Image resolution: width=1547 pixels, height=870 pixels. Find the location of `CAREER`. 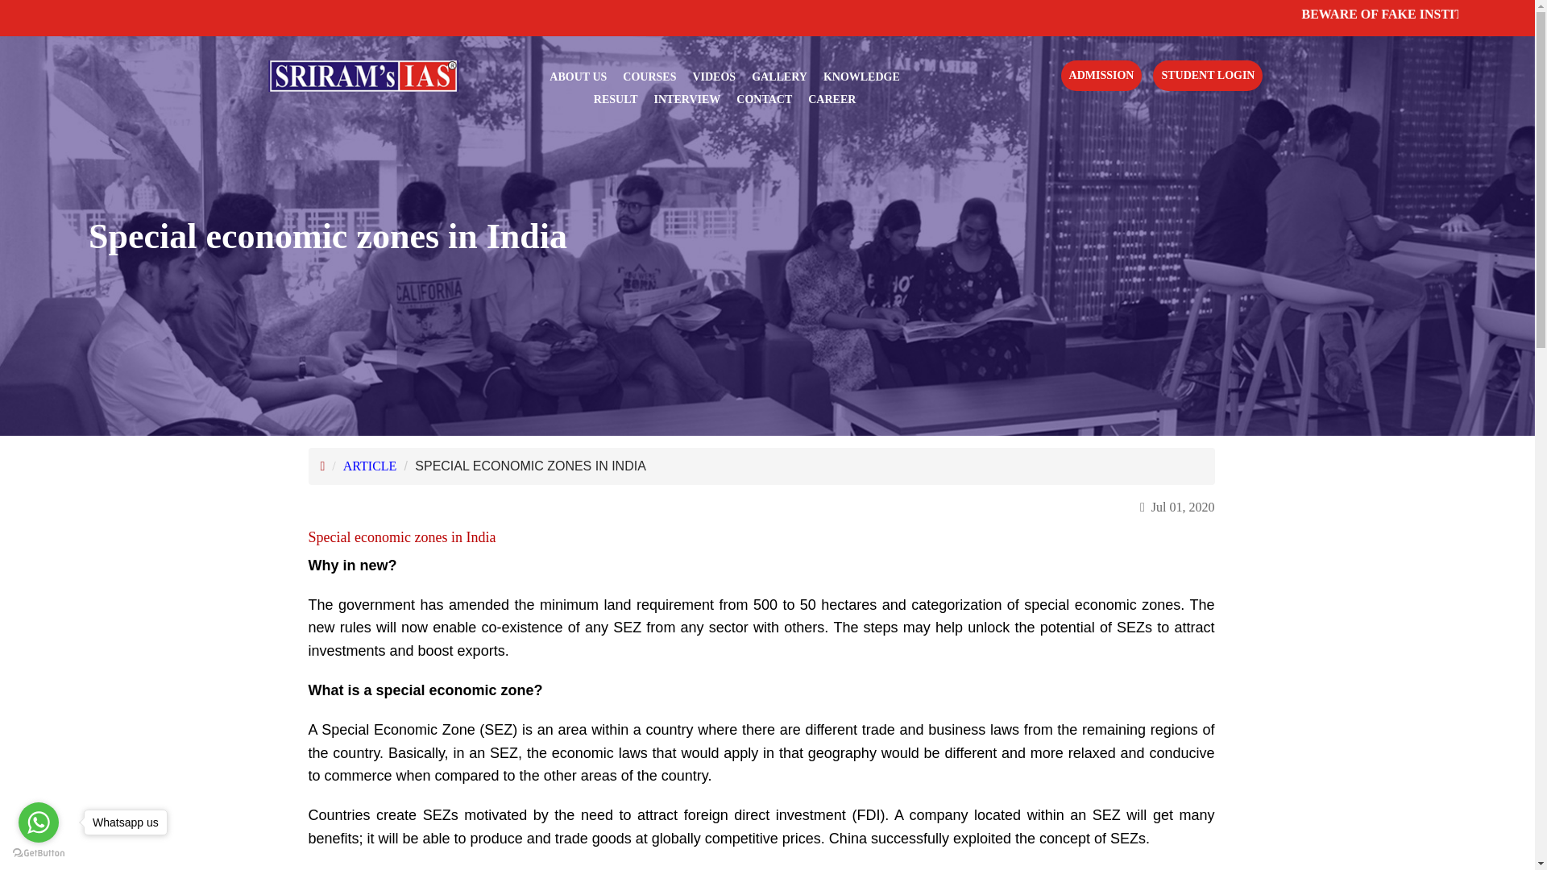

CAREER is located at coordinates (832, 99).